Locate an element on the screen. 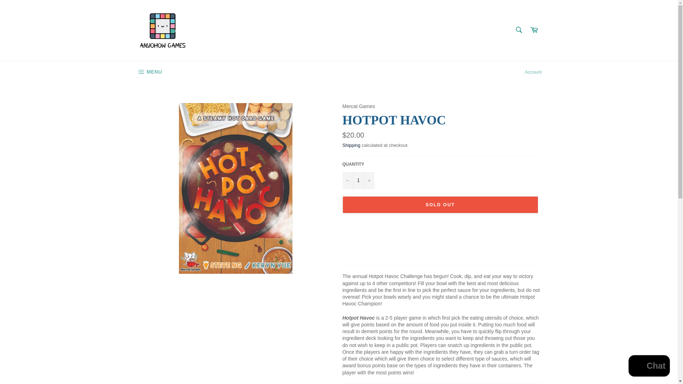 Image resolution: width=683 pixels, height=384 pixels. Search is located at coordinates (518, 30).